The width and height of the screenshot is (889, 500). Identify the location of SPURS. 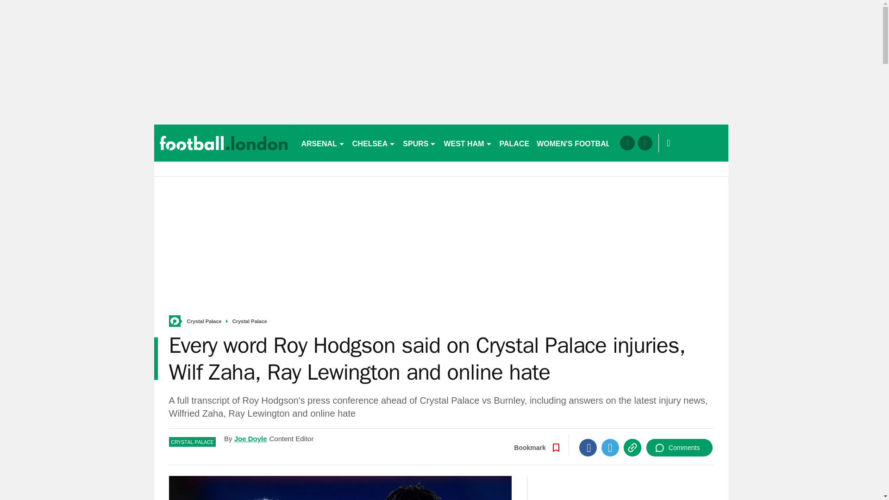
(419, 143).